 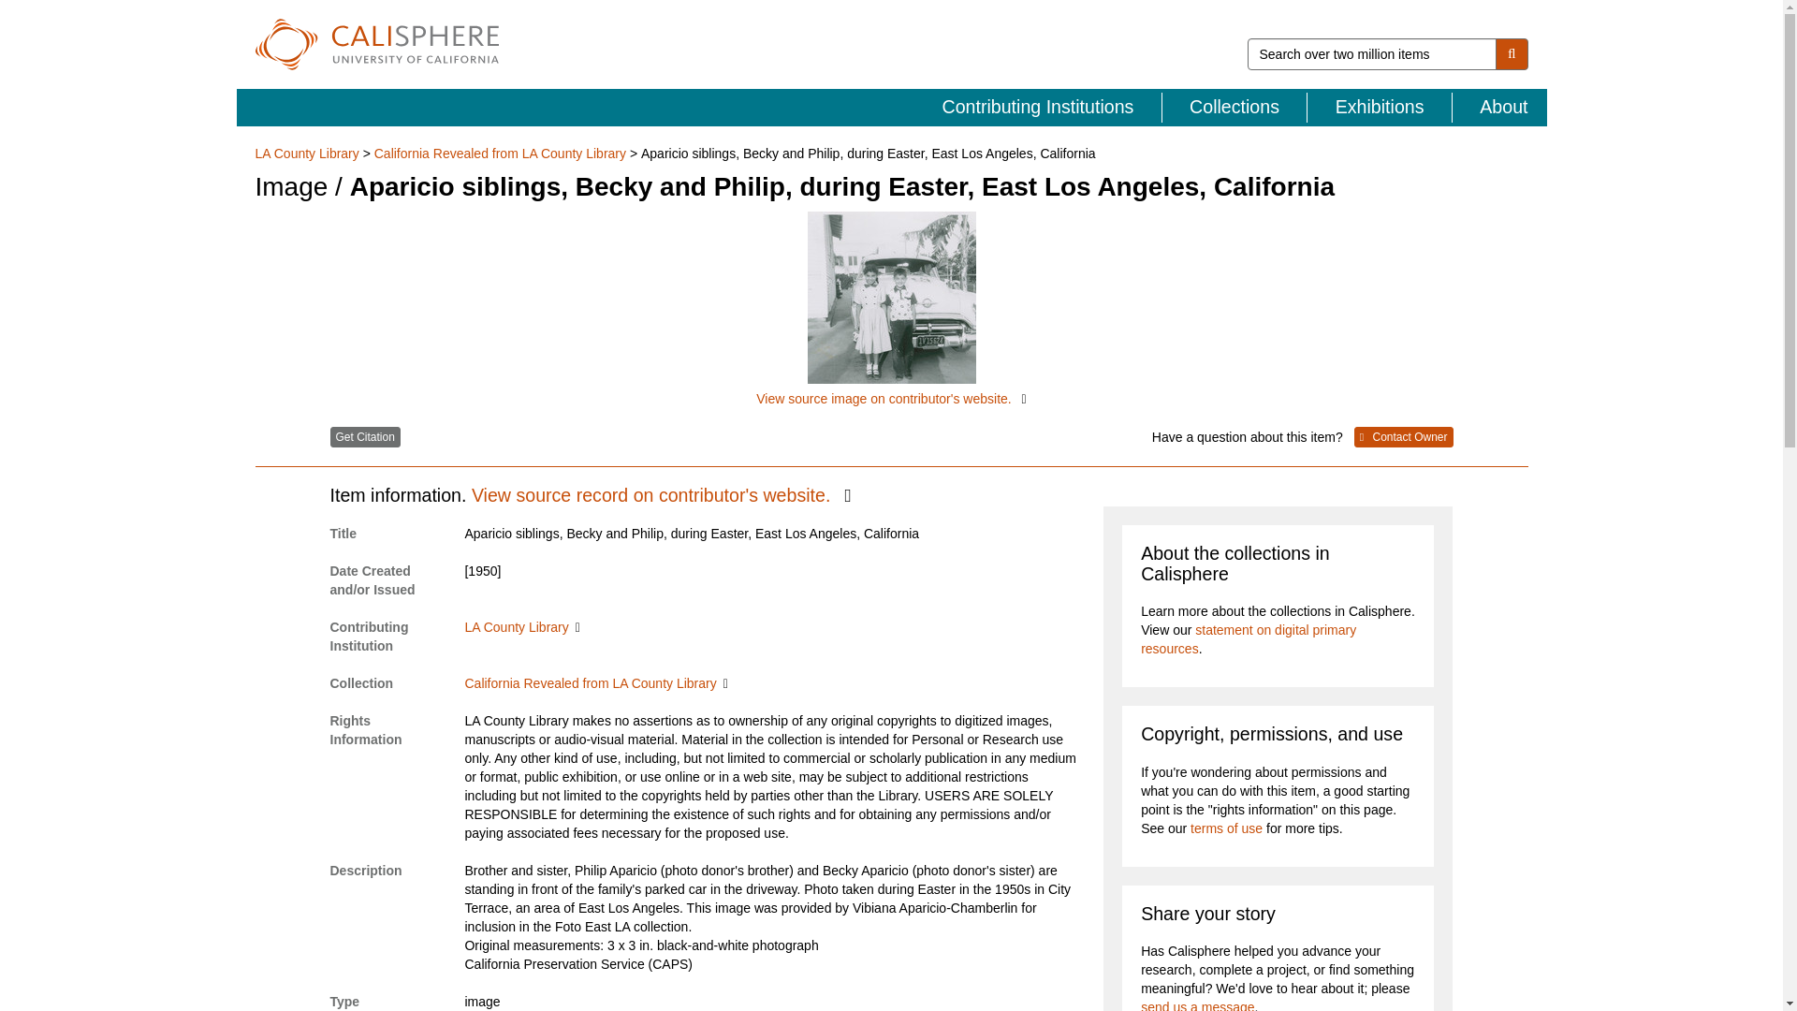 What do you see at coordinates (661, 495) in the screenshot?
I see `View source record on contributor's website.` at bounding box center [661, 495].